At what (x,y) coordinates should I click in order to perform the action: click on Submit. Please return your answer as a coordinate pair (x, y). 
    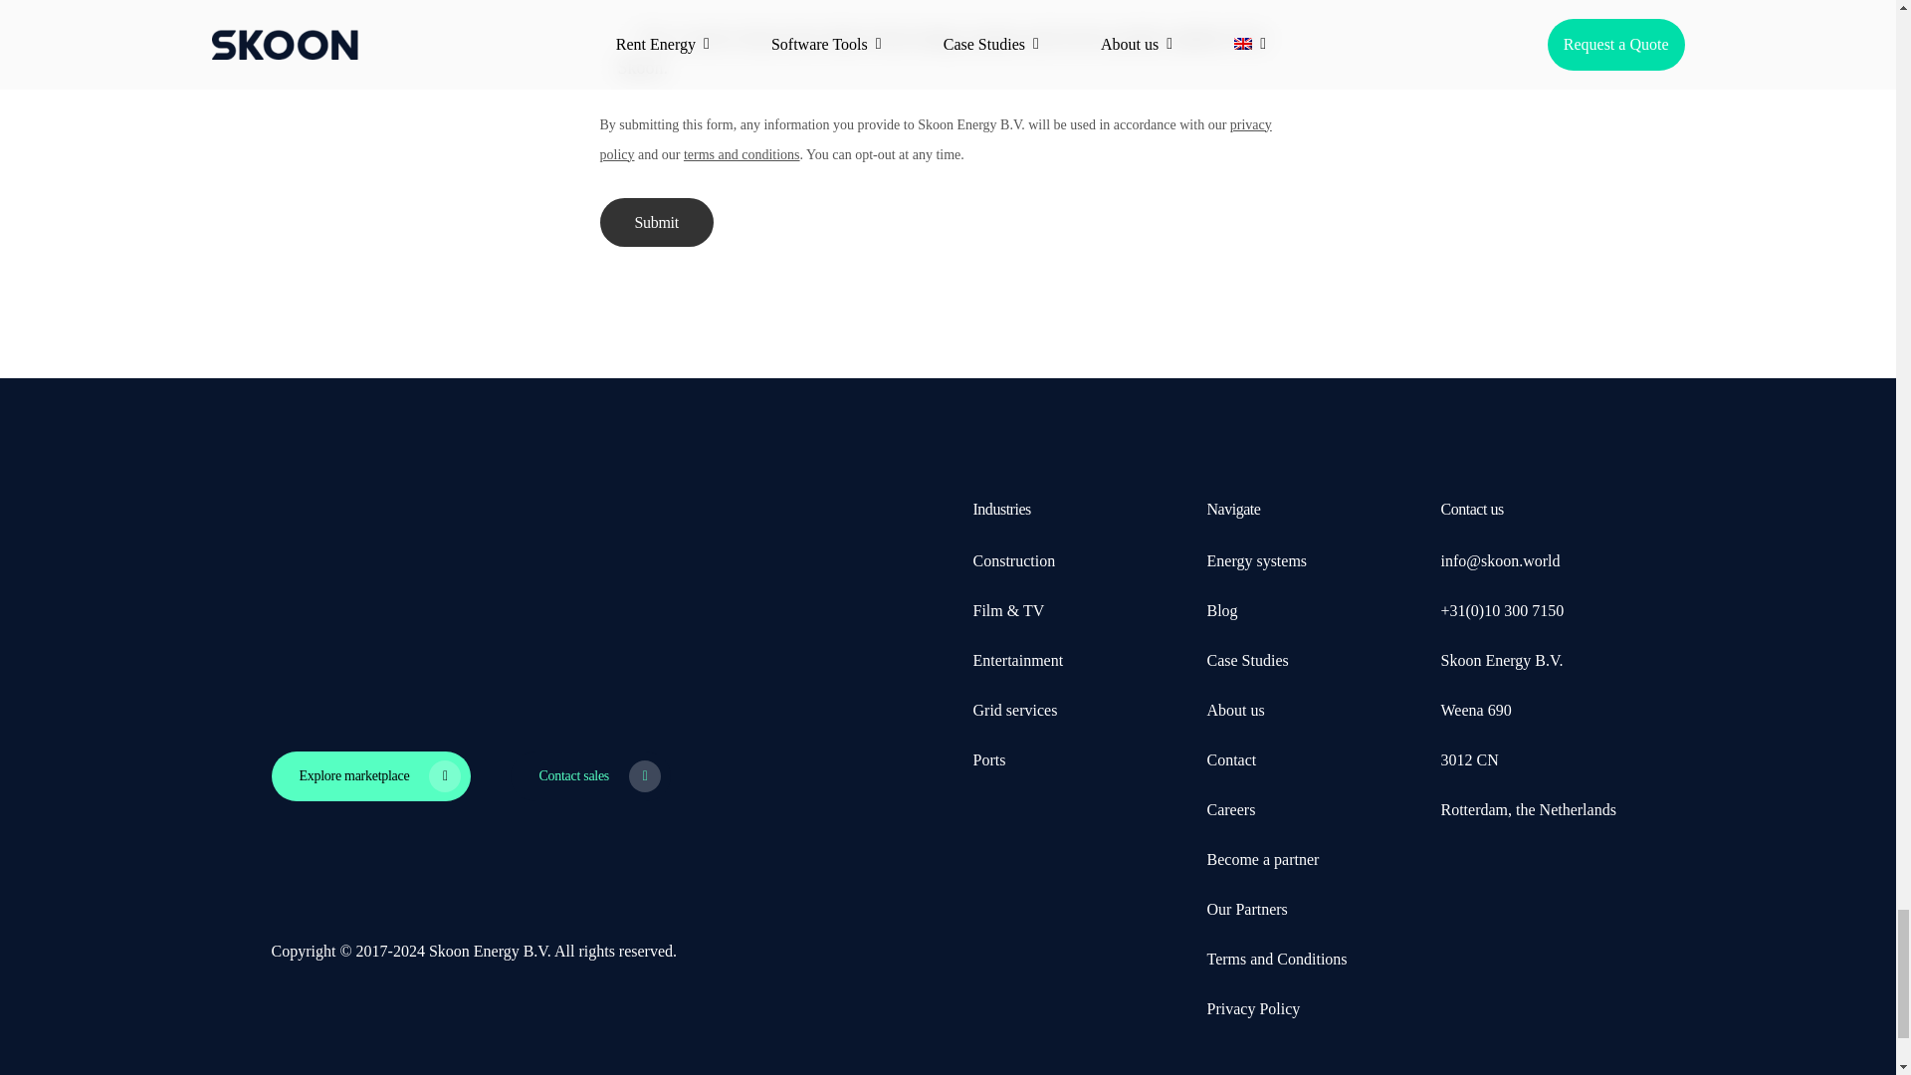
    Looking at the image, I should click on (656, 222).